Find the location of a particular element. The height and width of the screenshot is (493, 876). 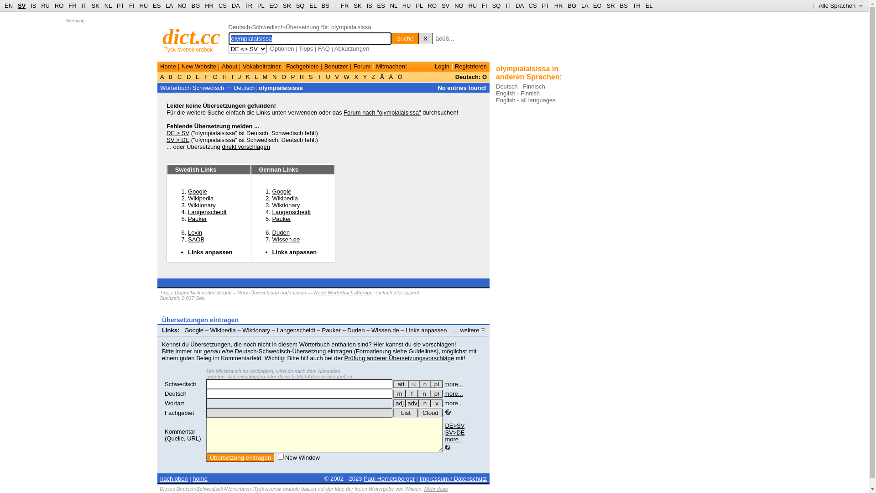

NO is located at coordinates (459, 5).